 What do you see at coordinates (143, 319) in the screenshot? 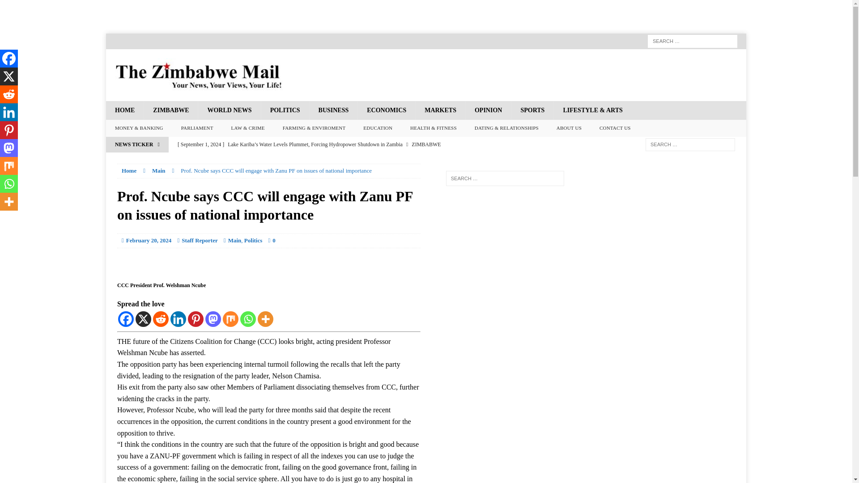
I see `X` at bounding box center [143, 319].